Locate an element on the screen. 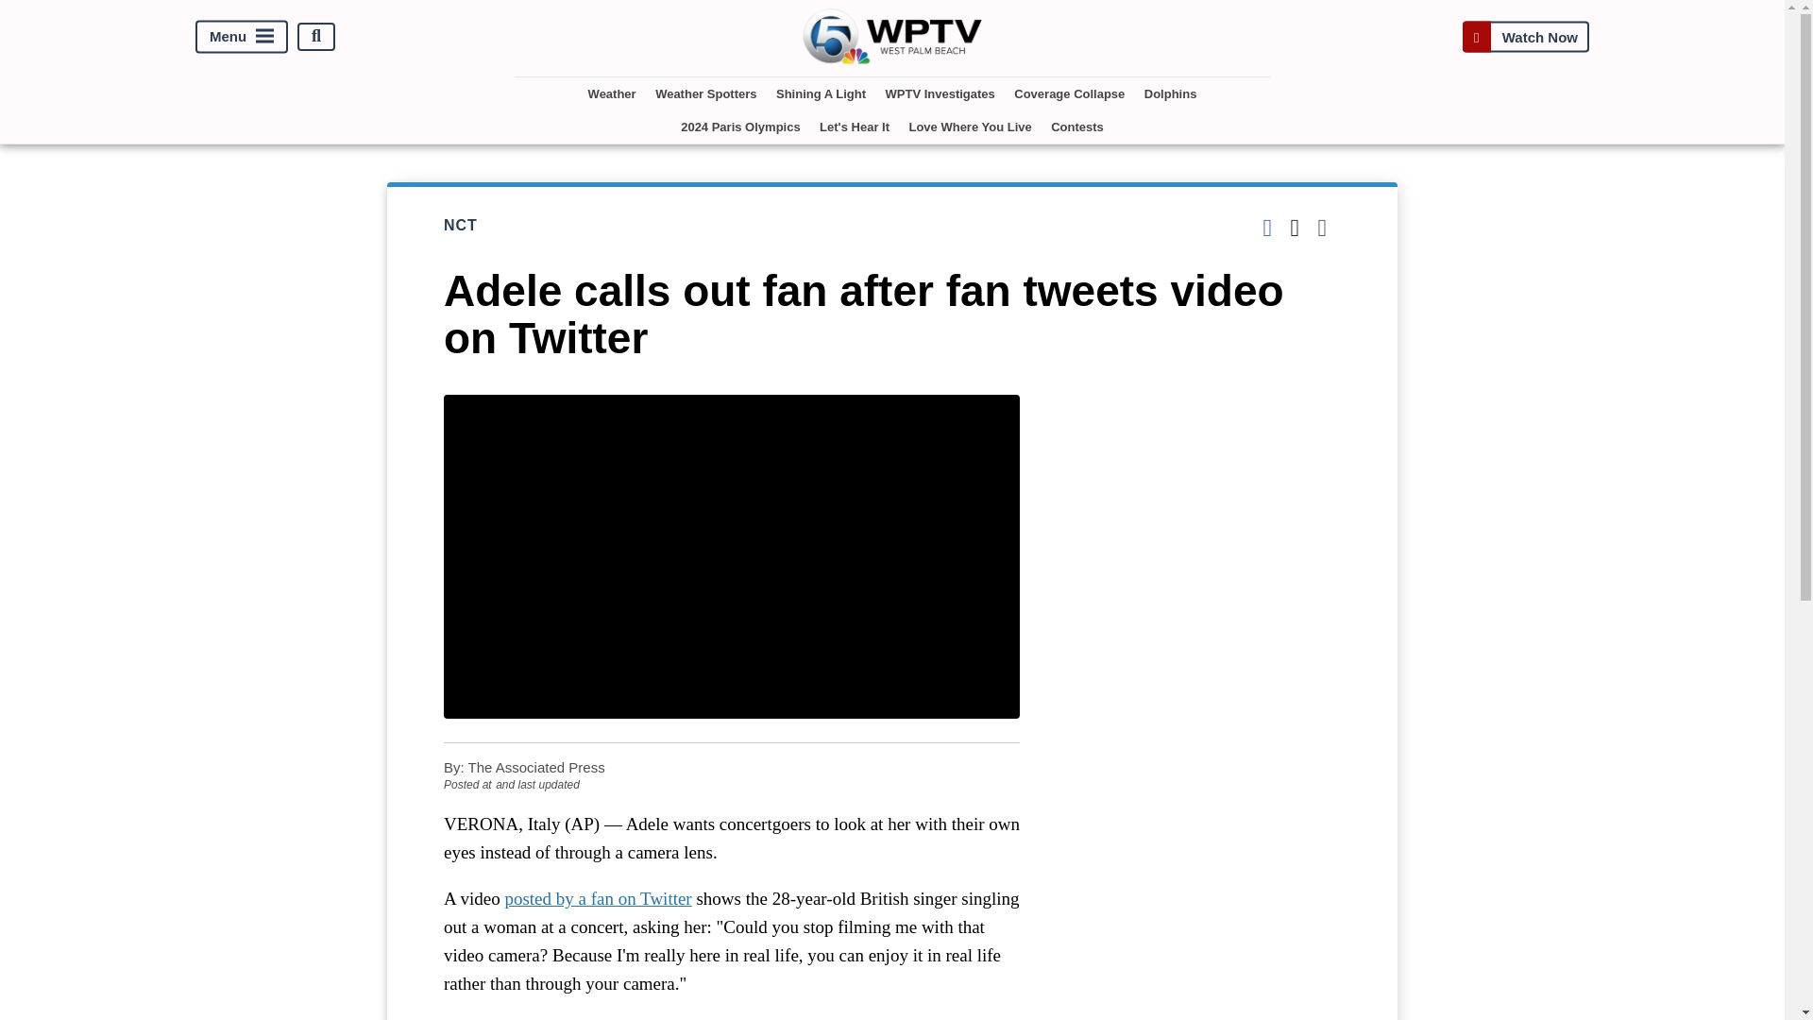 Image resolution: width=1813 pixels, height=1020 pixels. Menu is located at coordinates (242, 36).